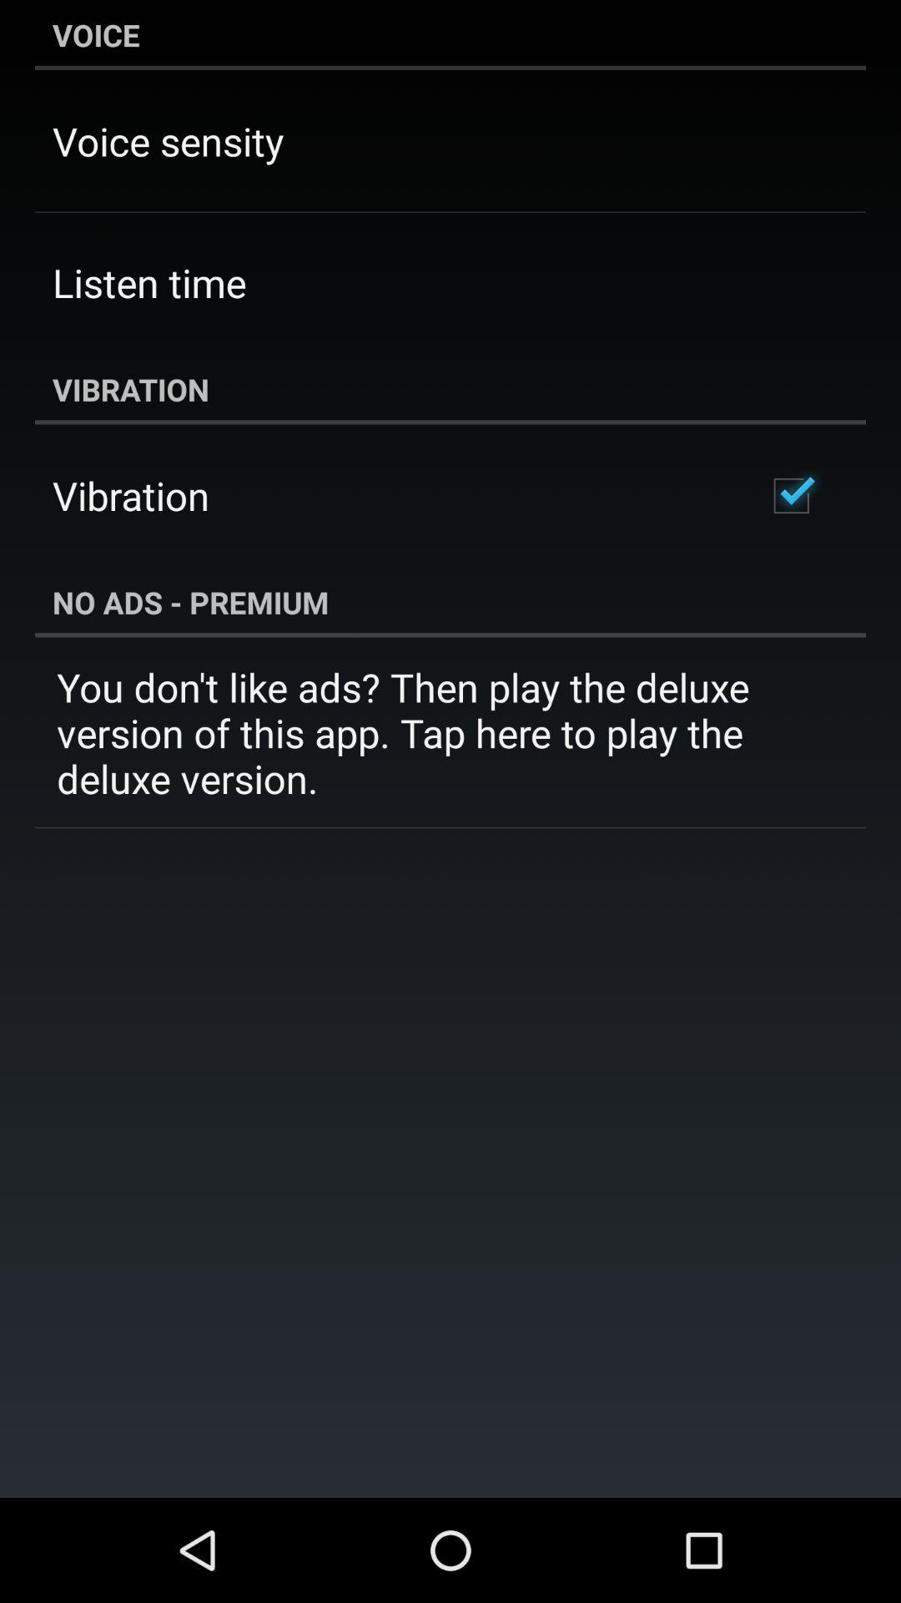 The height and width of the screenshot is (1603, 901). I want to click on jump until no ads - premium app, so click(450, 602).